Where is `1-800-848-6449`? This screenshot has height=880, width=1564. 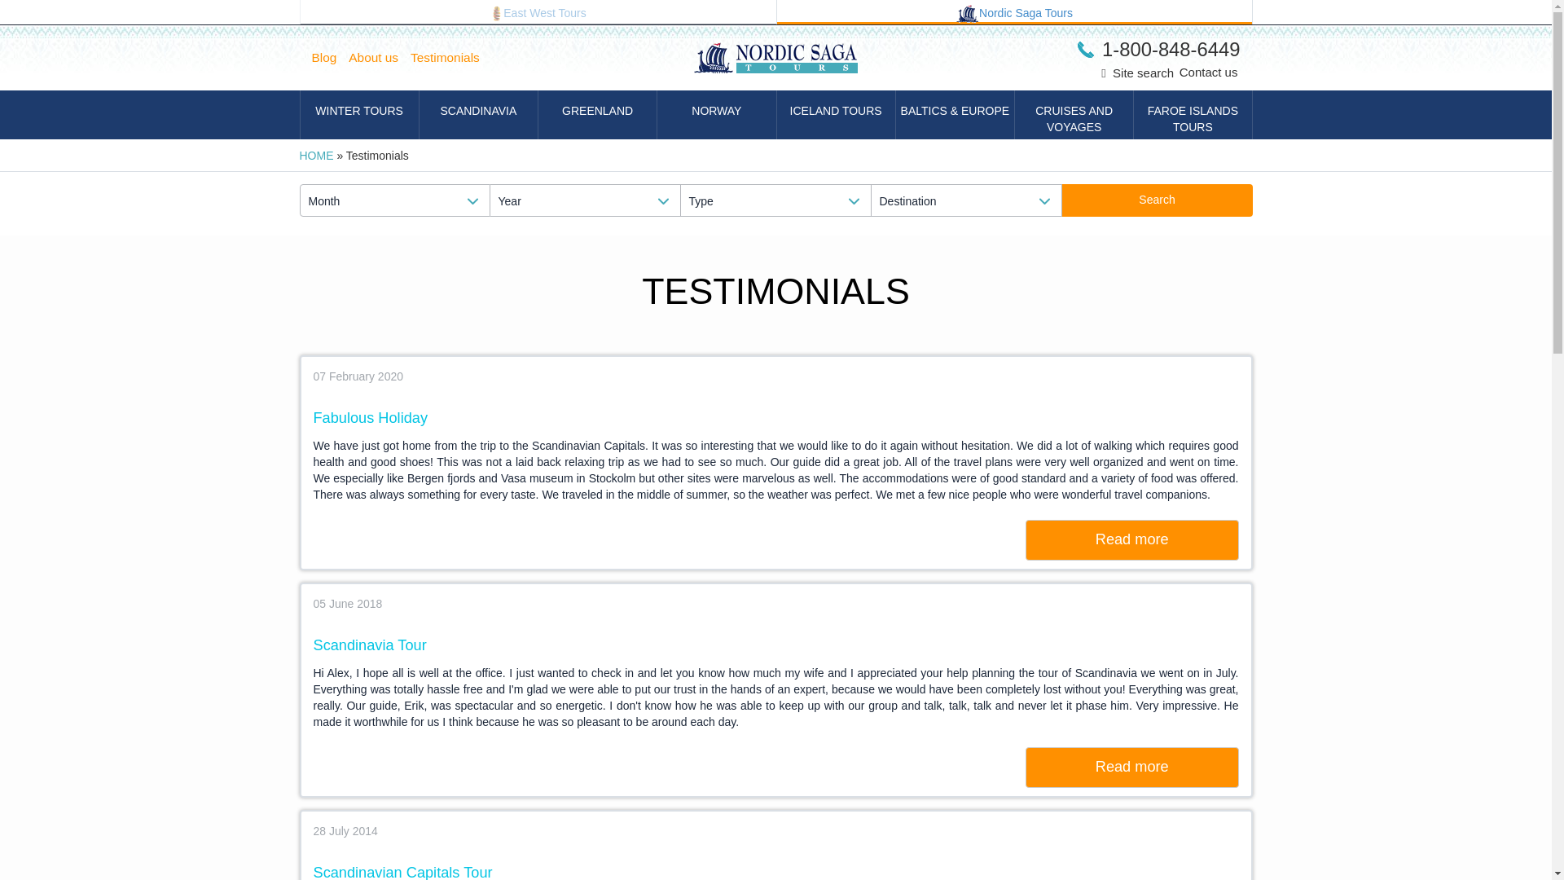 1-800-848-6449 is located at coordinates (1158, 49).